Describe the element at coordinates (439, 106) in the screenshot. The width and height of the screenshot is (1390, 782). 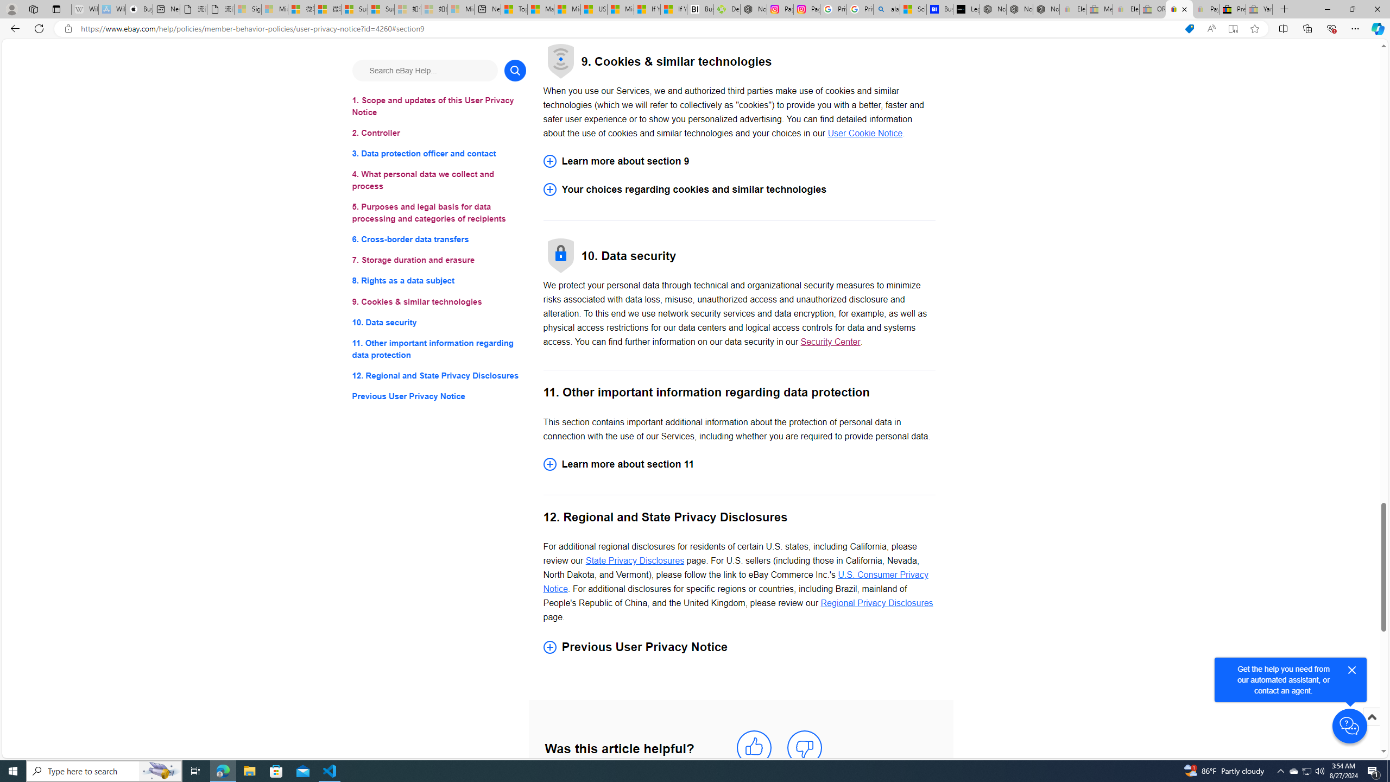
I see `1. Scope and updates of this User Privacy Notice` at that location.